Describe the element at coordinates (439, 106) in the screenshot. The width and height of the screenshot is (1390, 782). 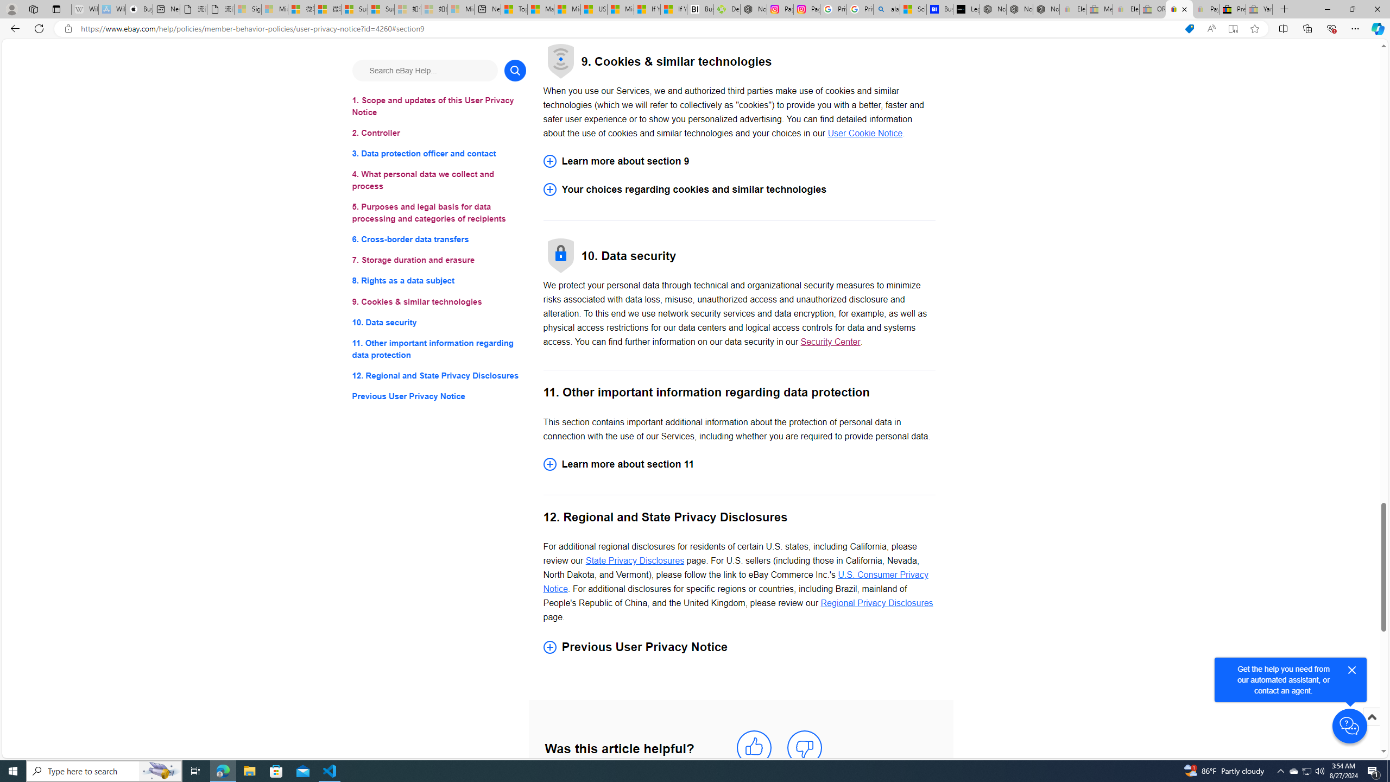
I see `1. Scope and updates of this User Privacy Notice` at that location.